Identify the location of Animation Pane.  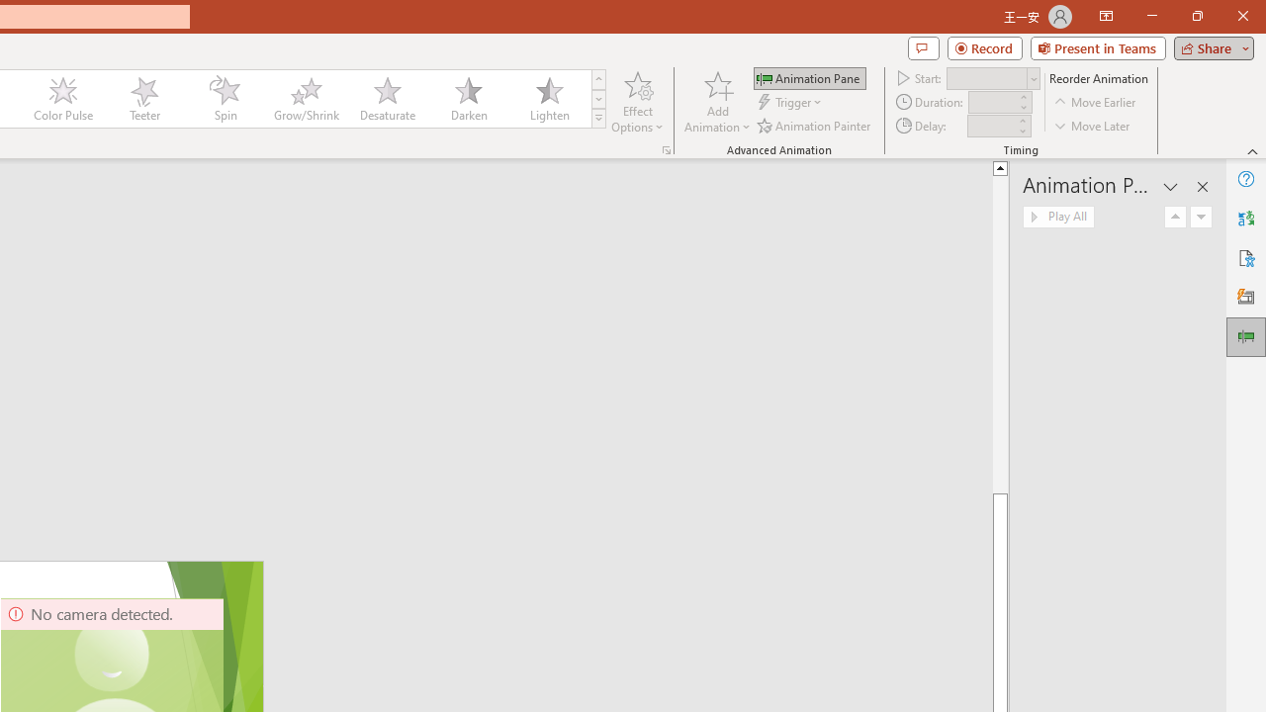
(809, 77).